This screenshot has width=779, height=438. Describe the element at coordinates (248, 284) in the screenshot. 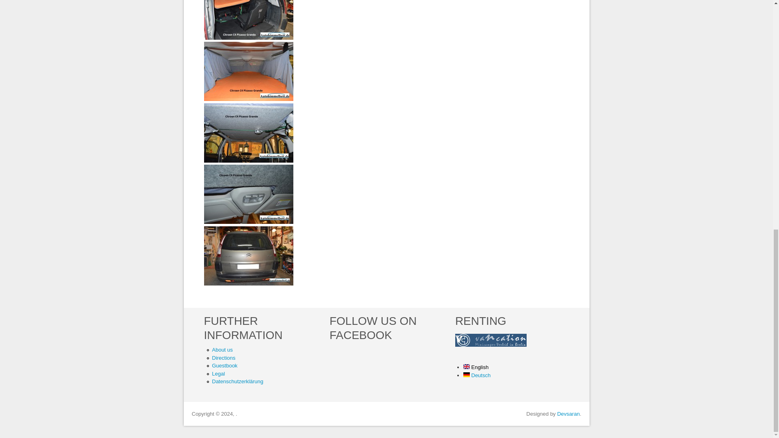

I see `Autohimmelbett im Citroen C4 Picasso Grande` at that location.